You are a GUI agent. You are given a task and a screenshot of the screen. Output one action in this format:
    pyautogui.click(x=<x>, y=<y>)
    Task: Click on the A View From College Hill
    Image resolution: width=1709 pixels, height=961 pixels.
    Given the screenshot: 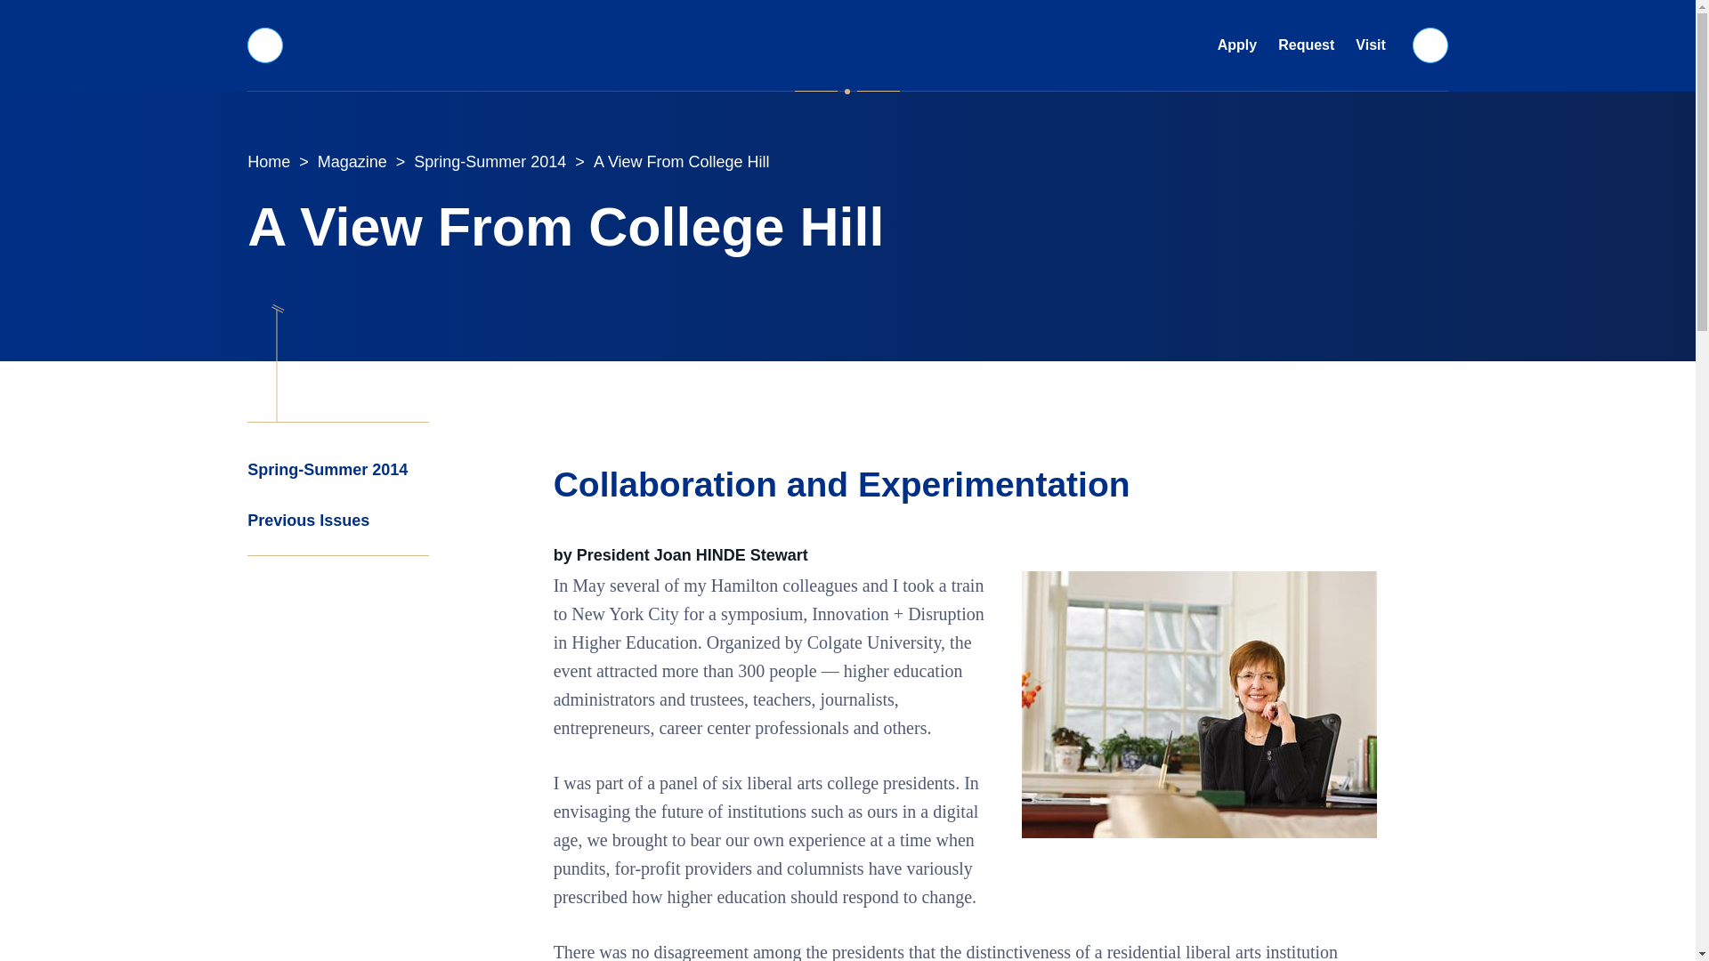 What is the action you would take?
    pyautogui.click(x=682, y=162)
    